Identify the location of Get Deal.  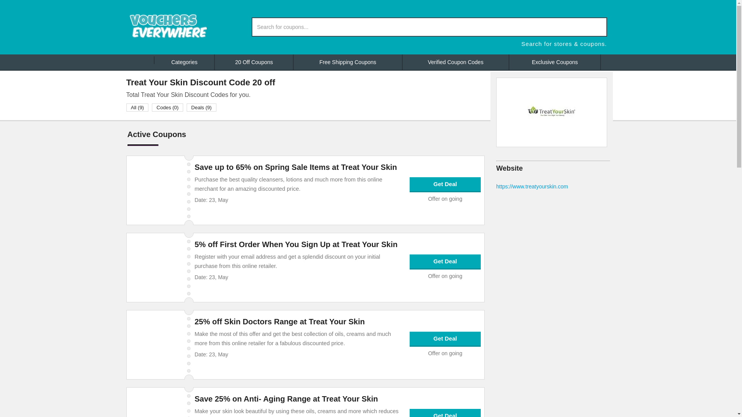
(445, 261).